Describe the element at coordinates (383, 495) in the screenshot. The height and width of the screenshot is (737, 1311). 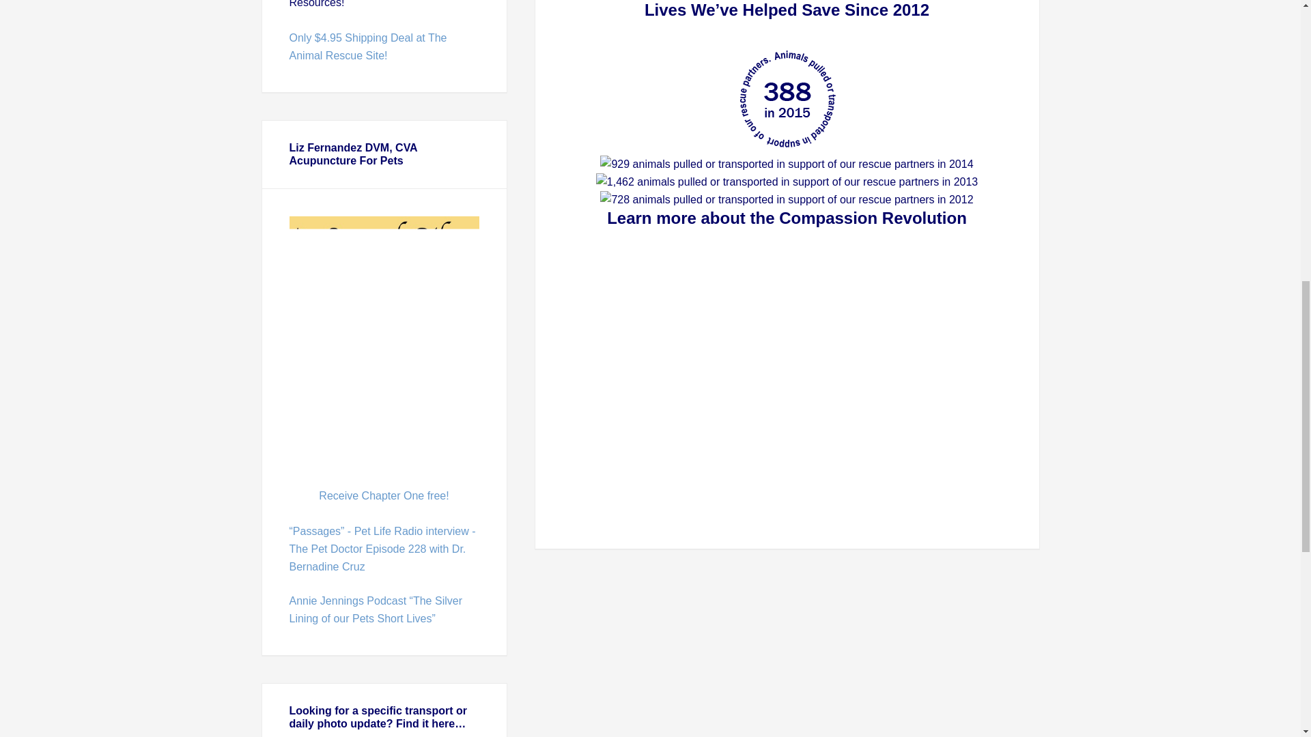
I see `Receive Chapter One free!` at that location.